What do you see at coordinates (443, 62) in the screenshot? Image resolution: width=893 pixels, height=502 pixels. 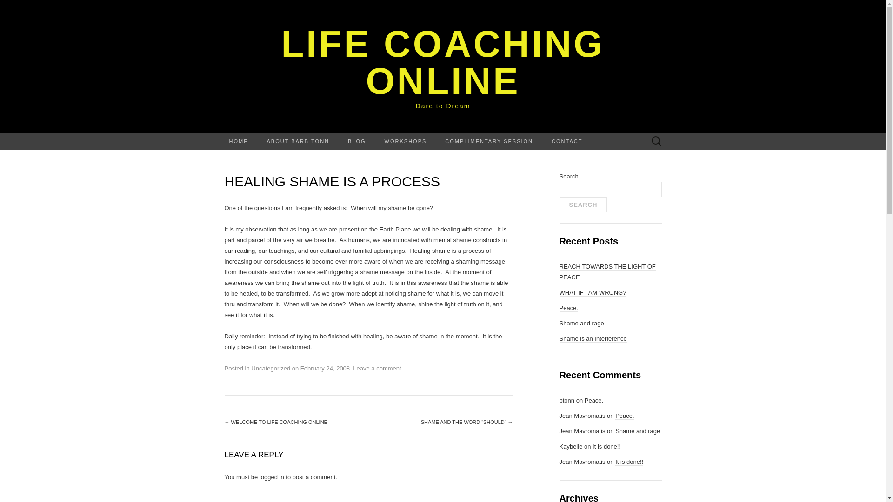 I see `Life Coaching Online` at bounding box center [443, 62].